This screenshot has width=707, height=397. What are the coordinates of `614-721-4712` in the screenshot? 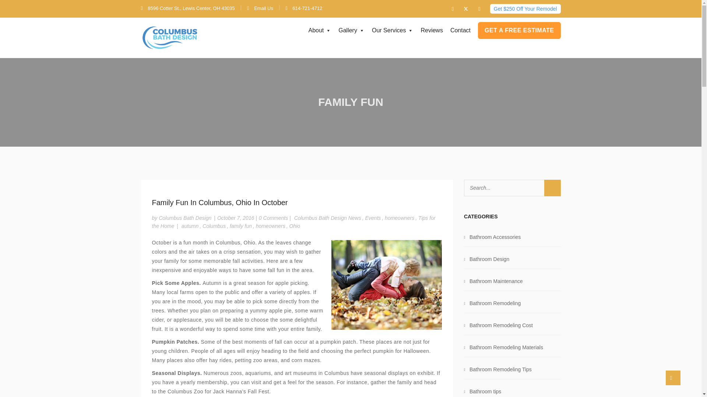 It's located at (304, 8).